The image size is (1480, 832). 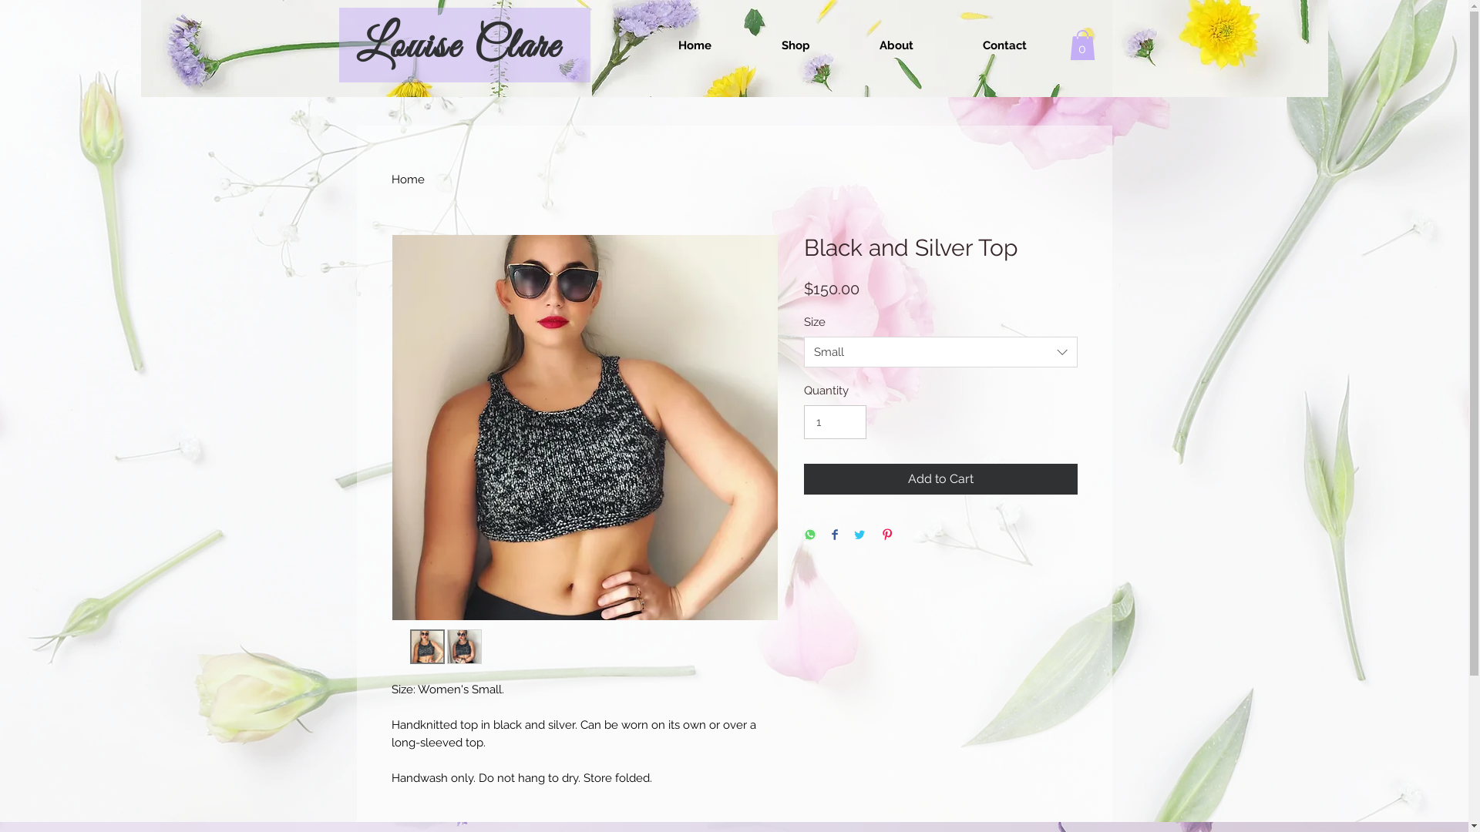 I want to click on Louise Clare, so click(x=458, y=47).